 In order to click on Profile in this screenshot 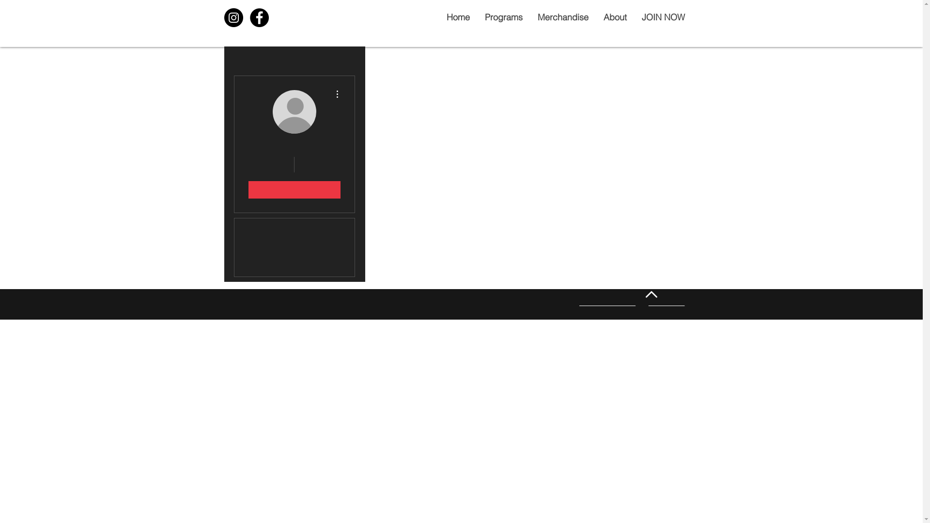, I will do `click(294, 228)`.